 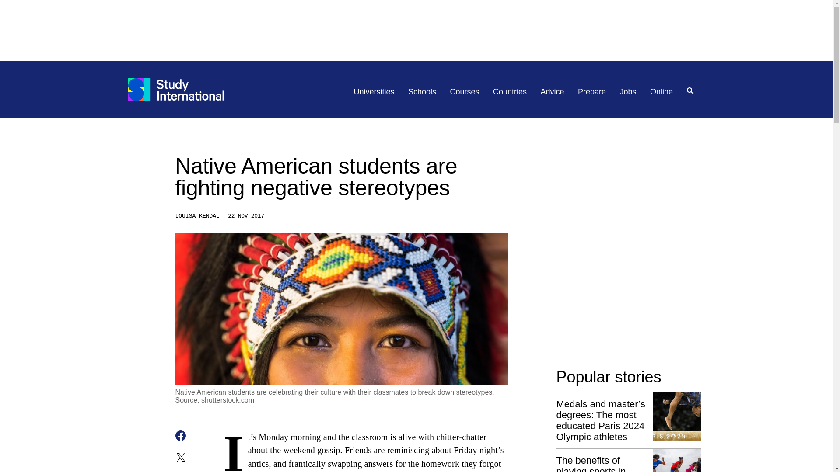 What do you see at coordinates (553, 92) in the screenshot?
I see `Advice` at bounding box center [553, 92].